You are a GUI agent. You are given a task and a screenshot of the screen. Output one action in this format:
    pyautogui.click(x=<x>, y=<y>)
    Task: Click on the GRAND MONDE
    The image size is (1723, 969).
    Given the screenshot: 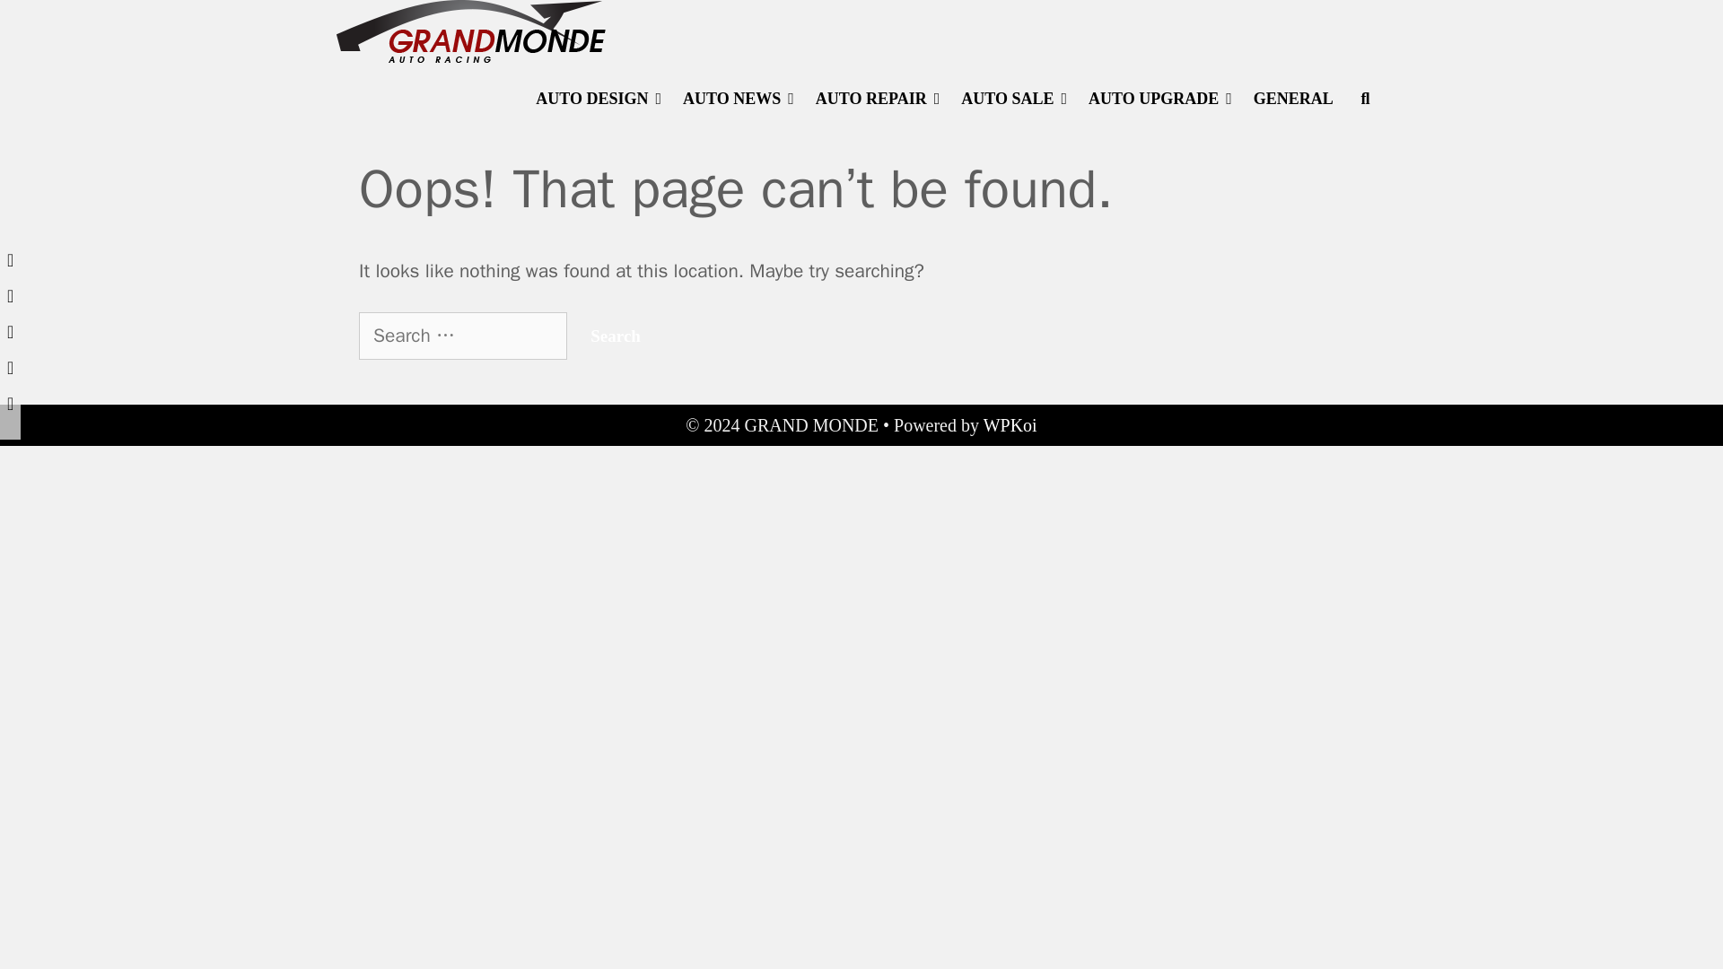 What is the action you would take?
    pyautogui.click(x=470, y=30)
    